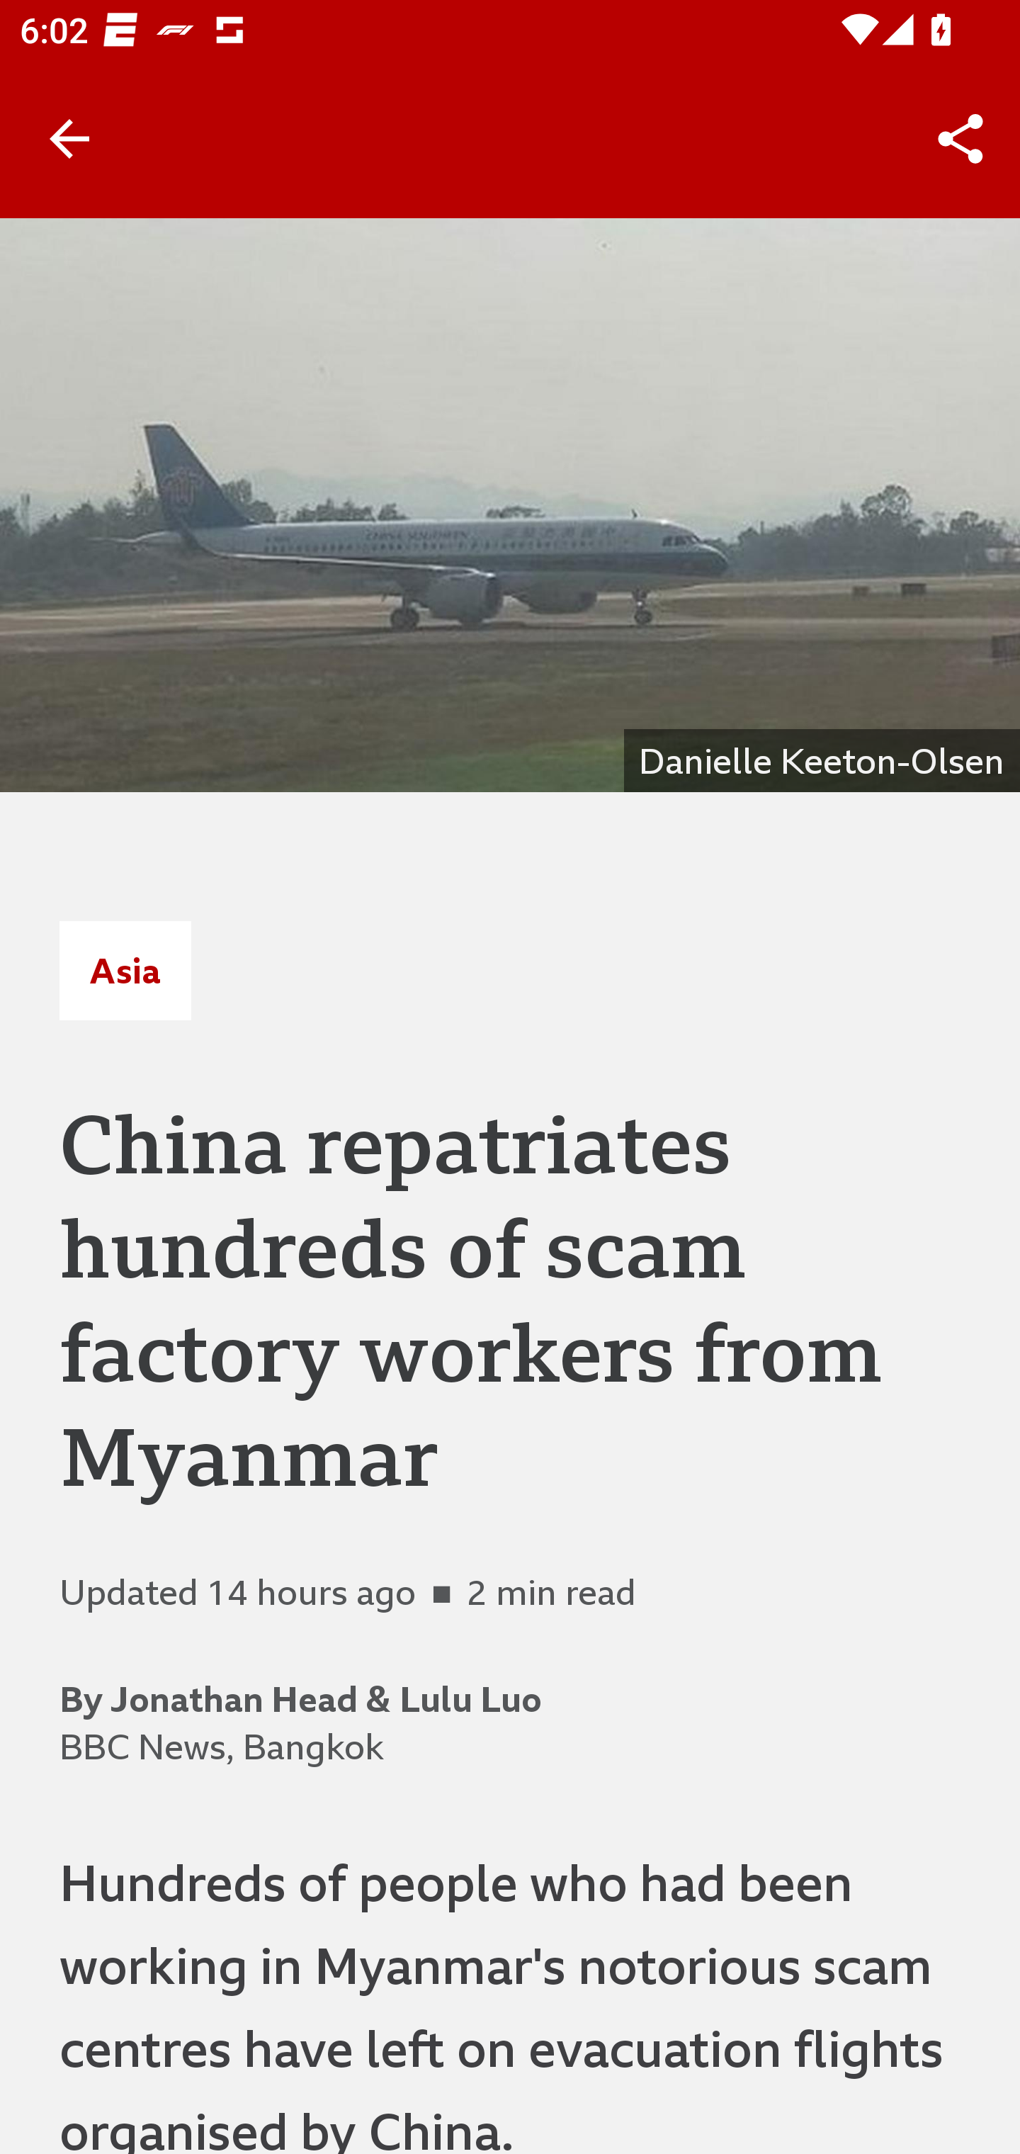  Describe the element at coordinates (69, 139) in the screenshot. I see `Back` at that location.